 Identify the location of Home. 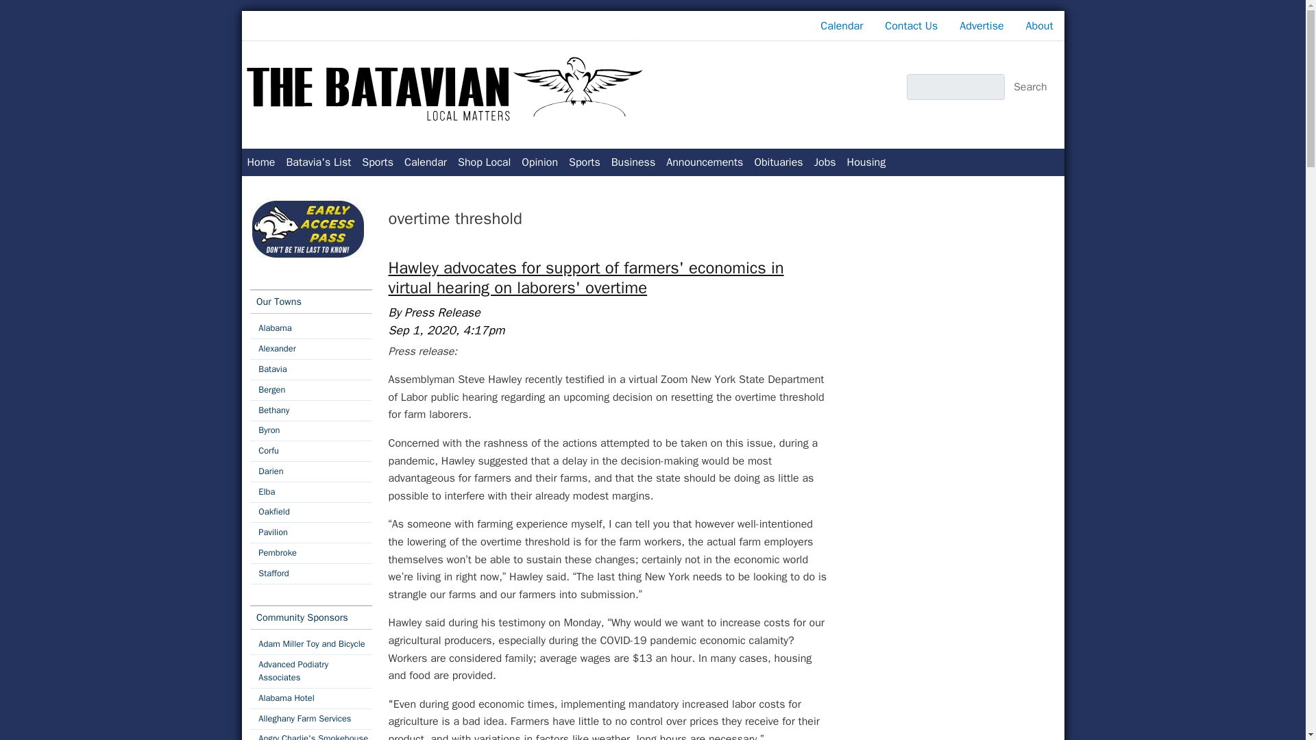
(260, 162).